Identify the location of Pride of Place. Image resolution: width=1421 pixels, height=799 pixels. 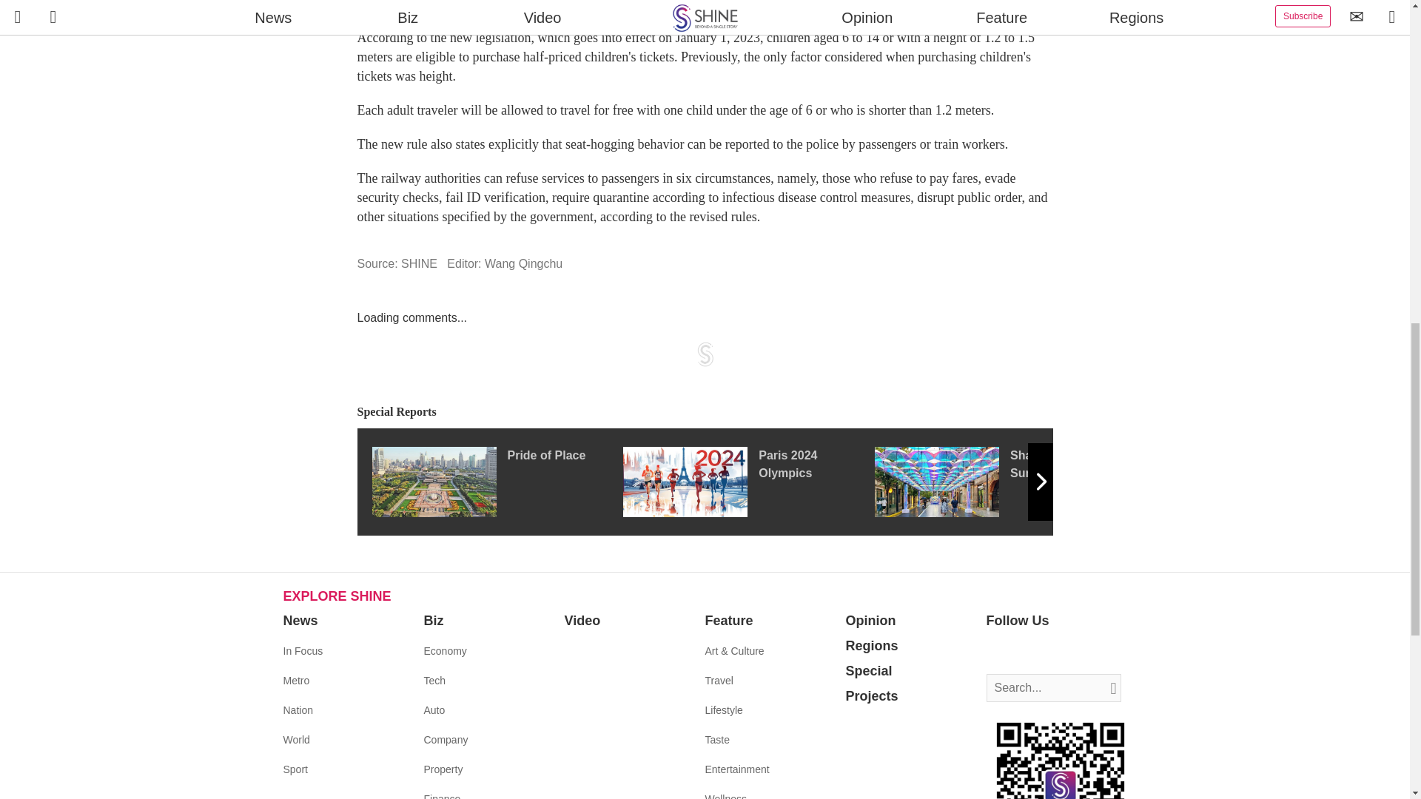
(496, 481).